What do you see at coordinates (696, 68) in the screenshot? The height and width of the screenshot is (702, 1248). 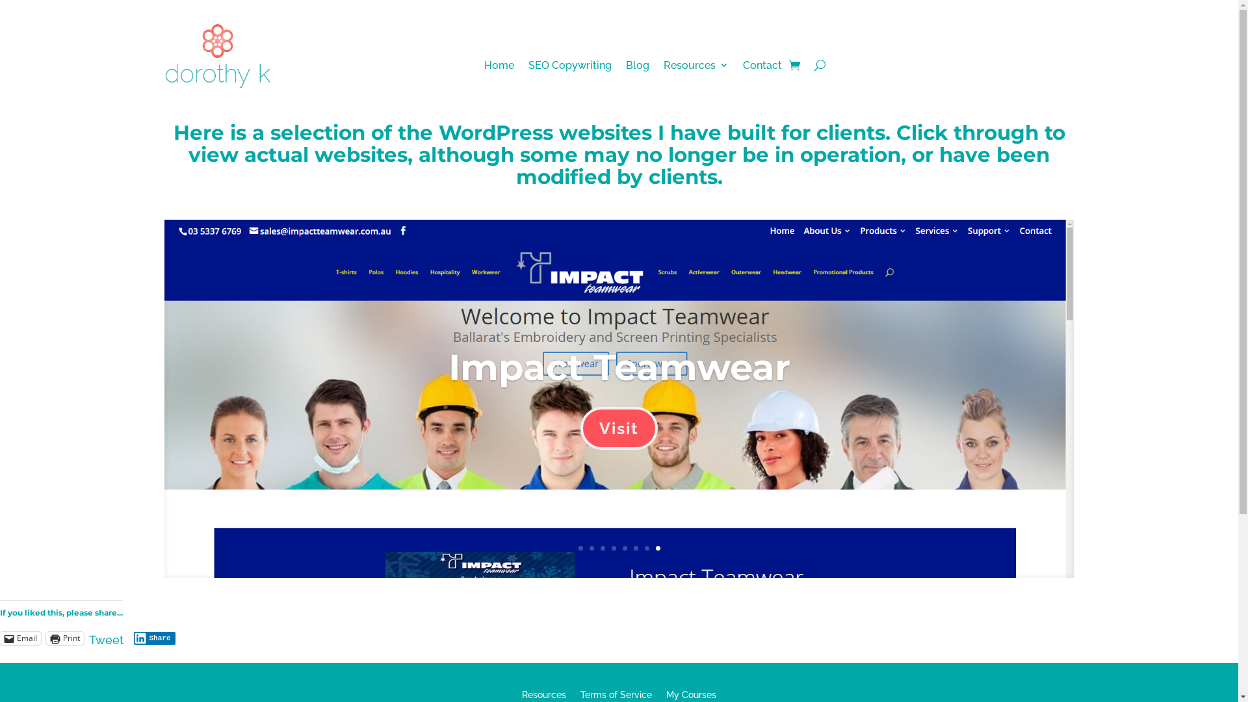 I see `Resources` at bounding box center [696, 68].